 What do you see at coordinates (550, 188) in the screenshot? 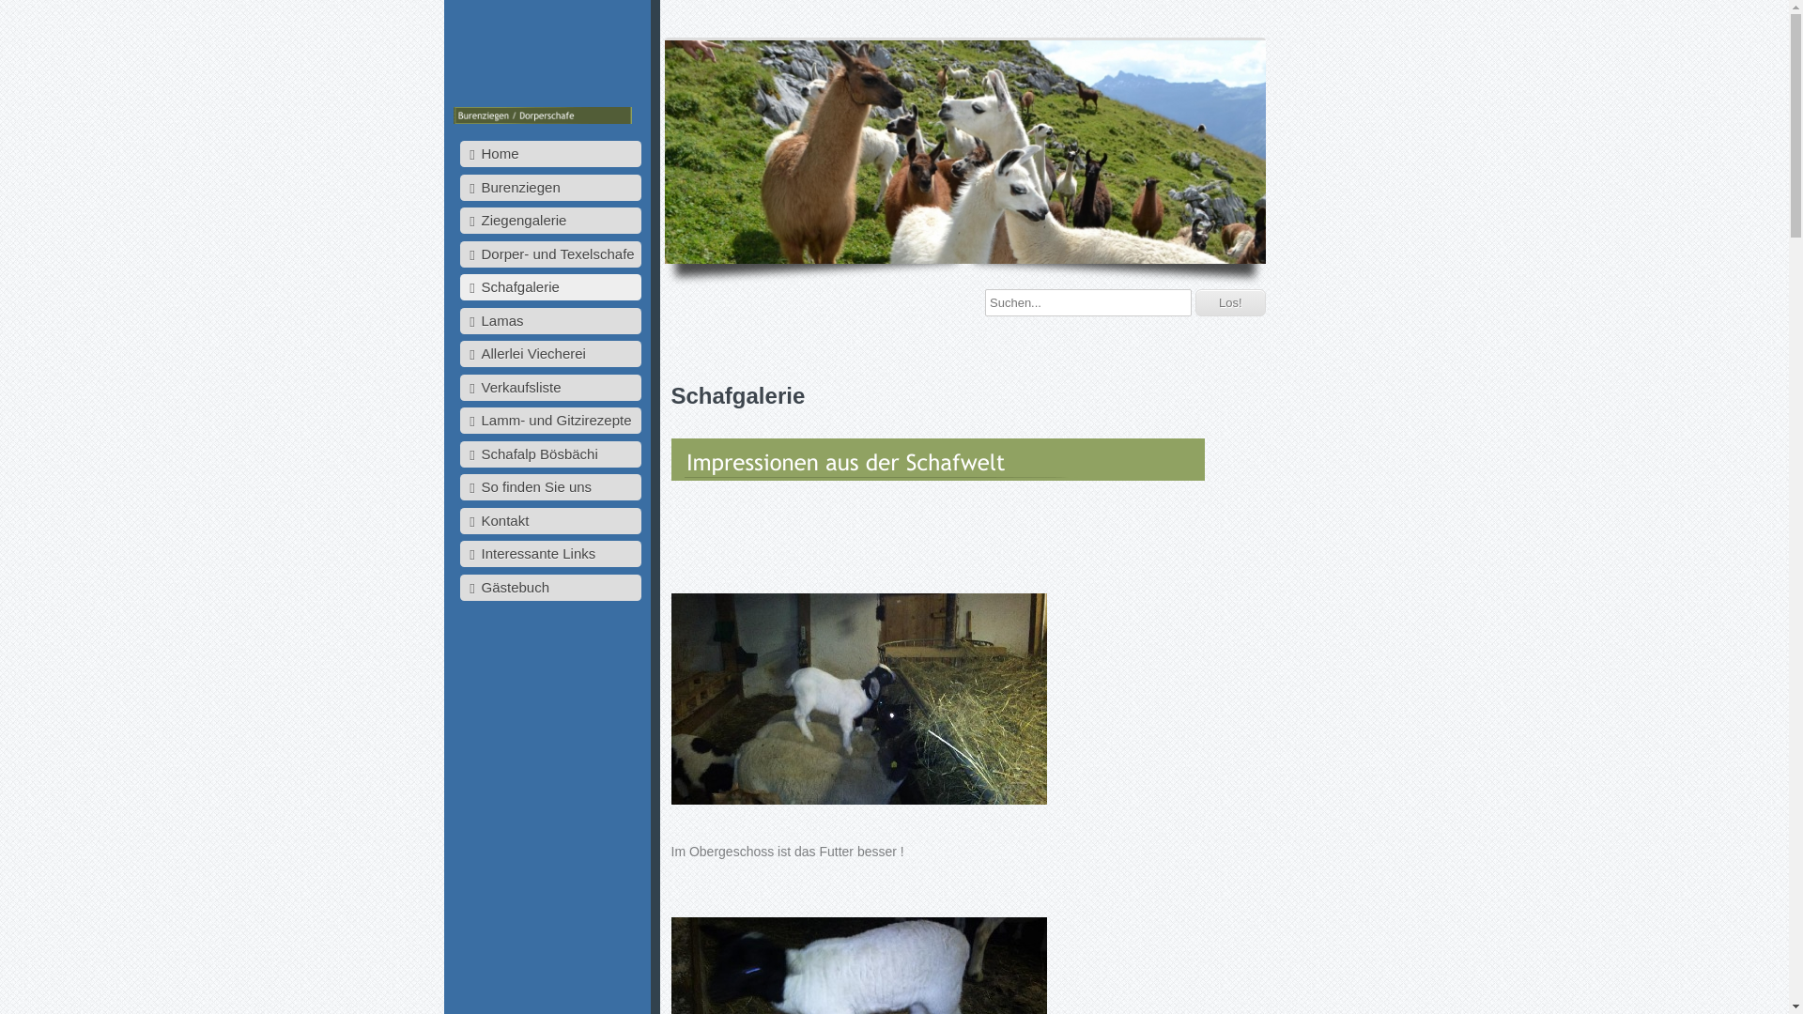
I see `Burenziegen` at bounding box center [550, 188].